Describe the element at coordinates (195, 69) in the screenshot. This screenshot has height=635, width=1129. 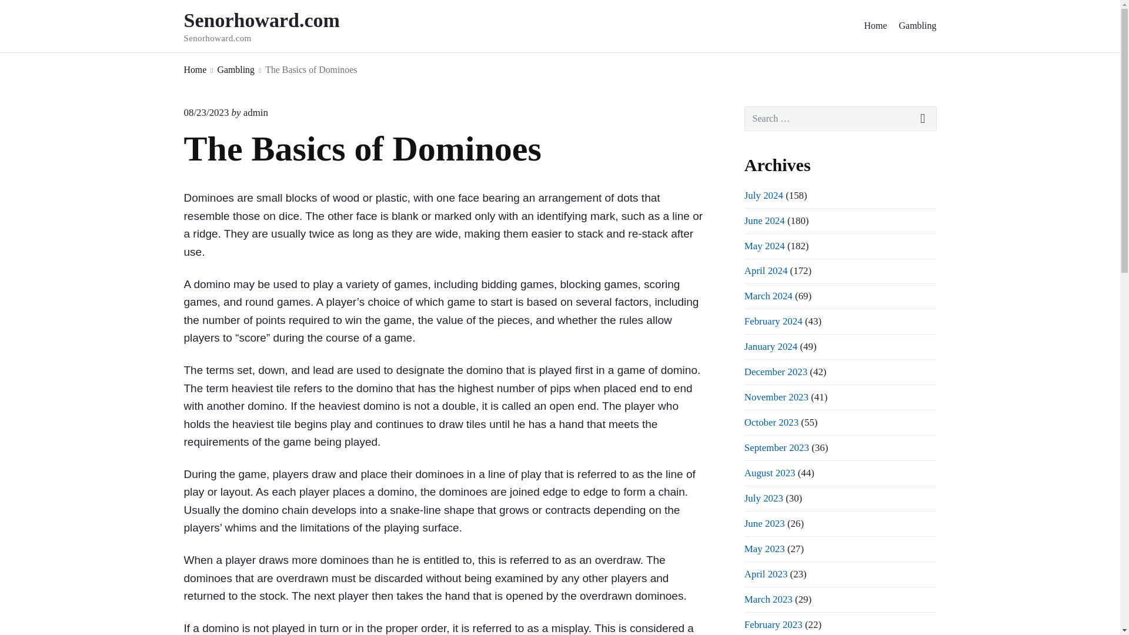
I see `Home` at that location.